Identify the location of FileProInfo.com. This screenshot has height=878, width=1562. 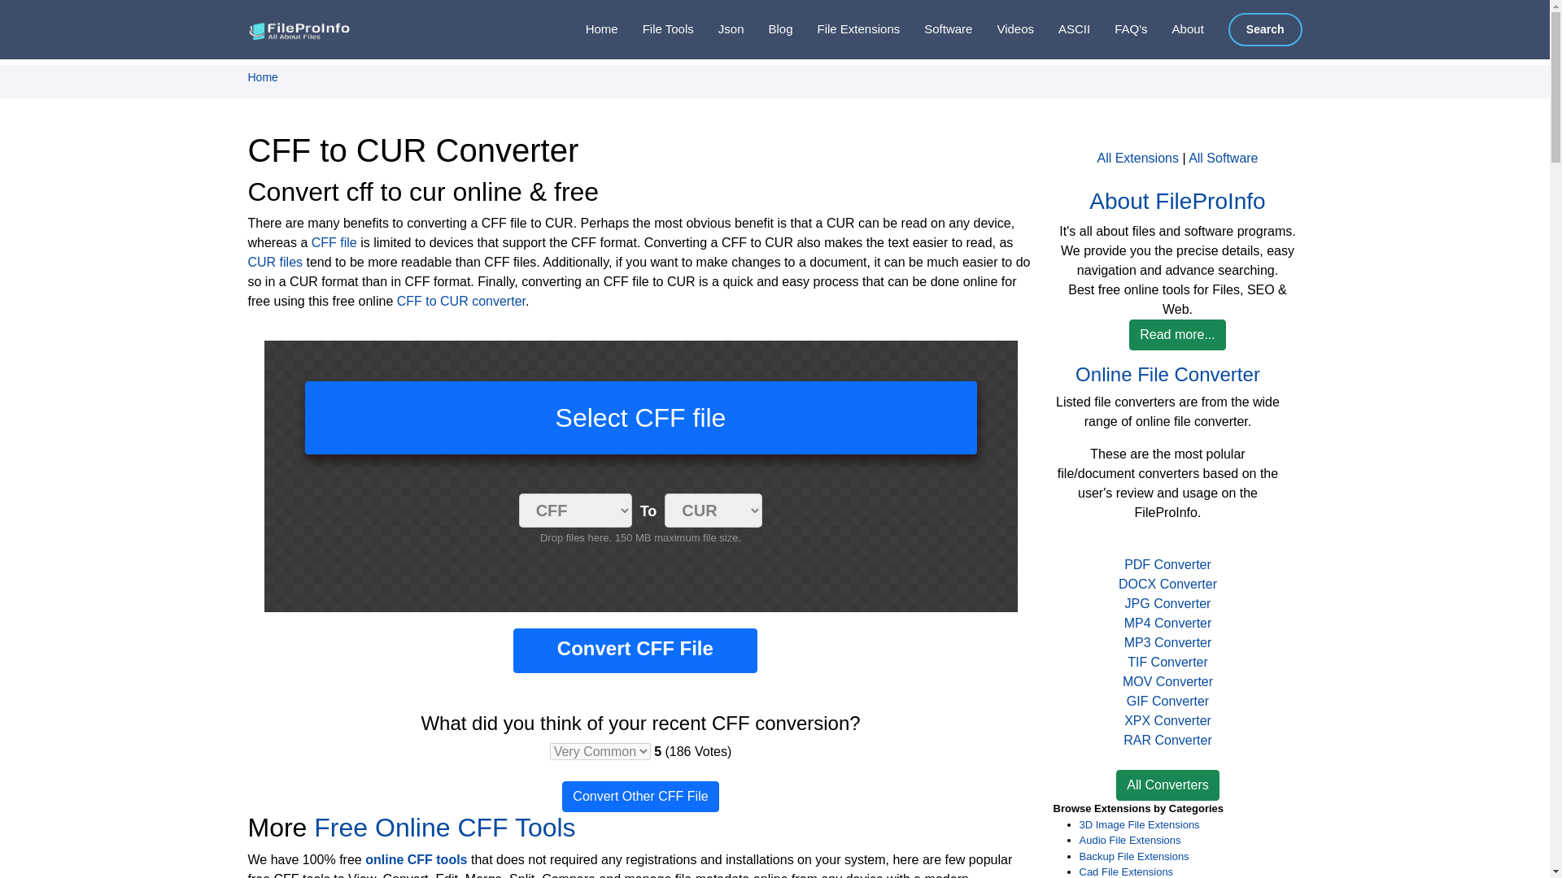
(301, 28).